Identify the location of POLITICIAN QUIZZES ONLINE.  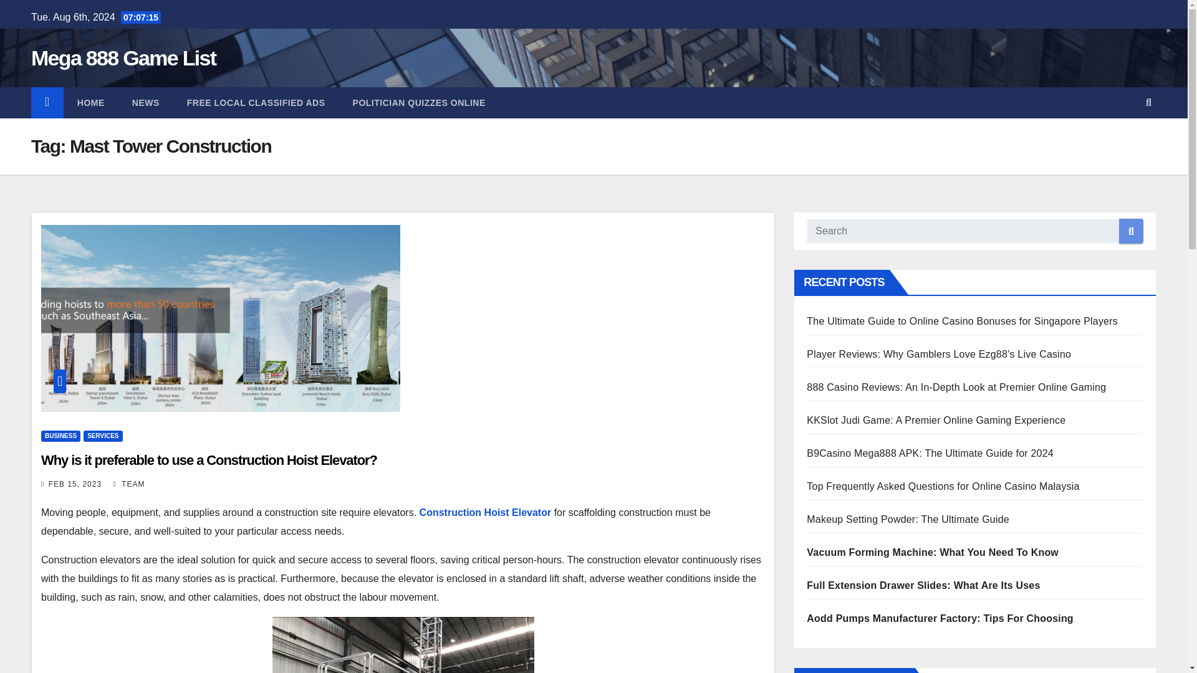
(419, 103).